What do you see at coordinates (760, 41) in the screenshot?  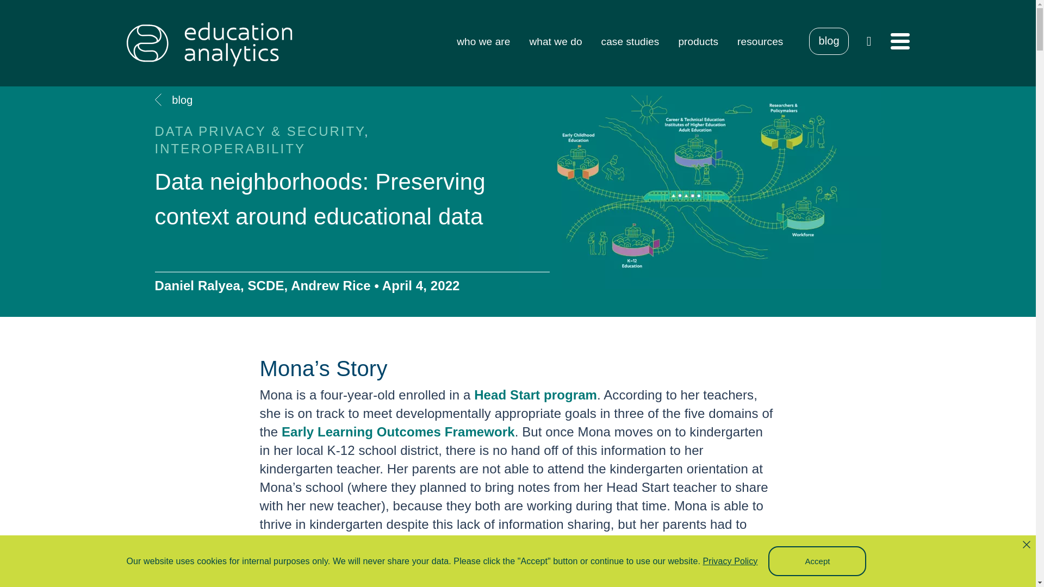 I see `resources` at bounding box center [760, 41].